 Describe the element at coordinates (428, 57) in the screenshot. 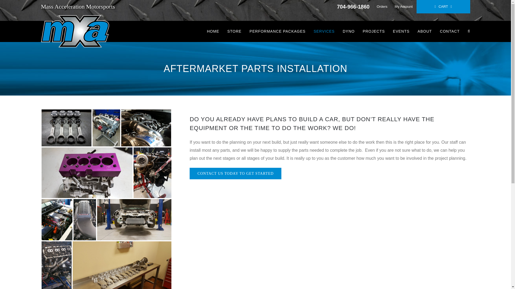

I see `Log In` at that location.